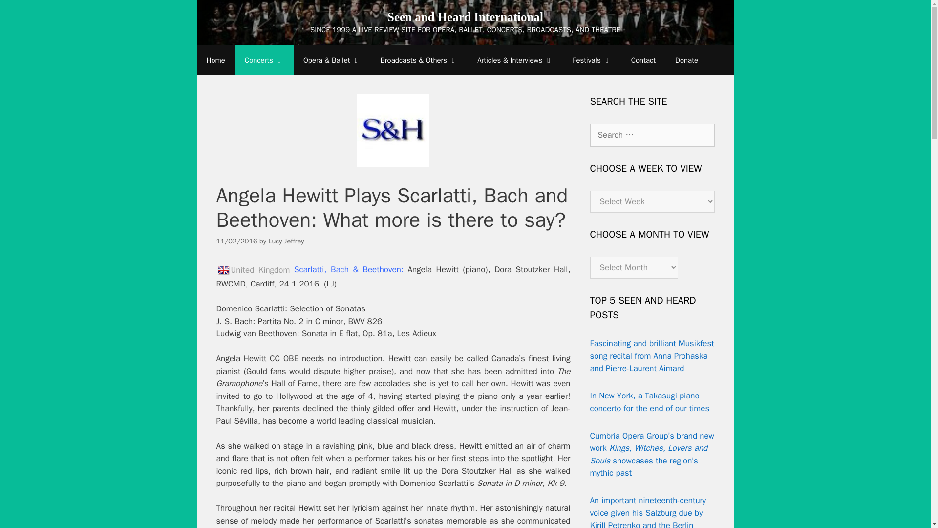  Describe the element at coordinates (223, 270) in the screenshot. I see `United Kingdom` at that location.